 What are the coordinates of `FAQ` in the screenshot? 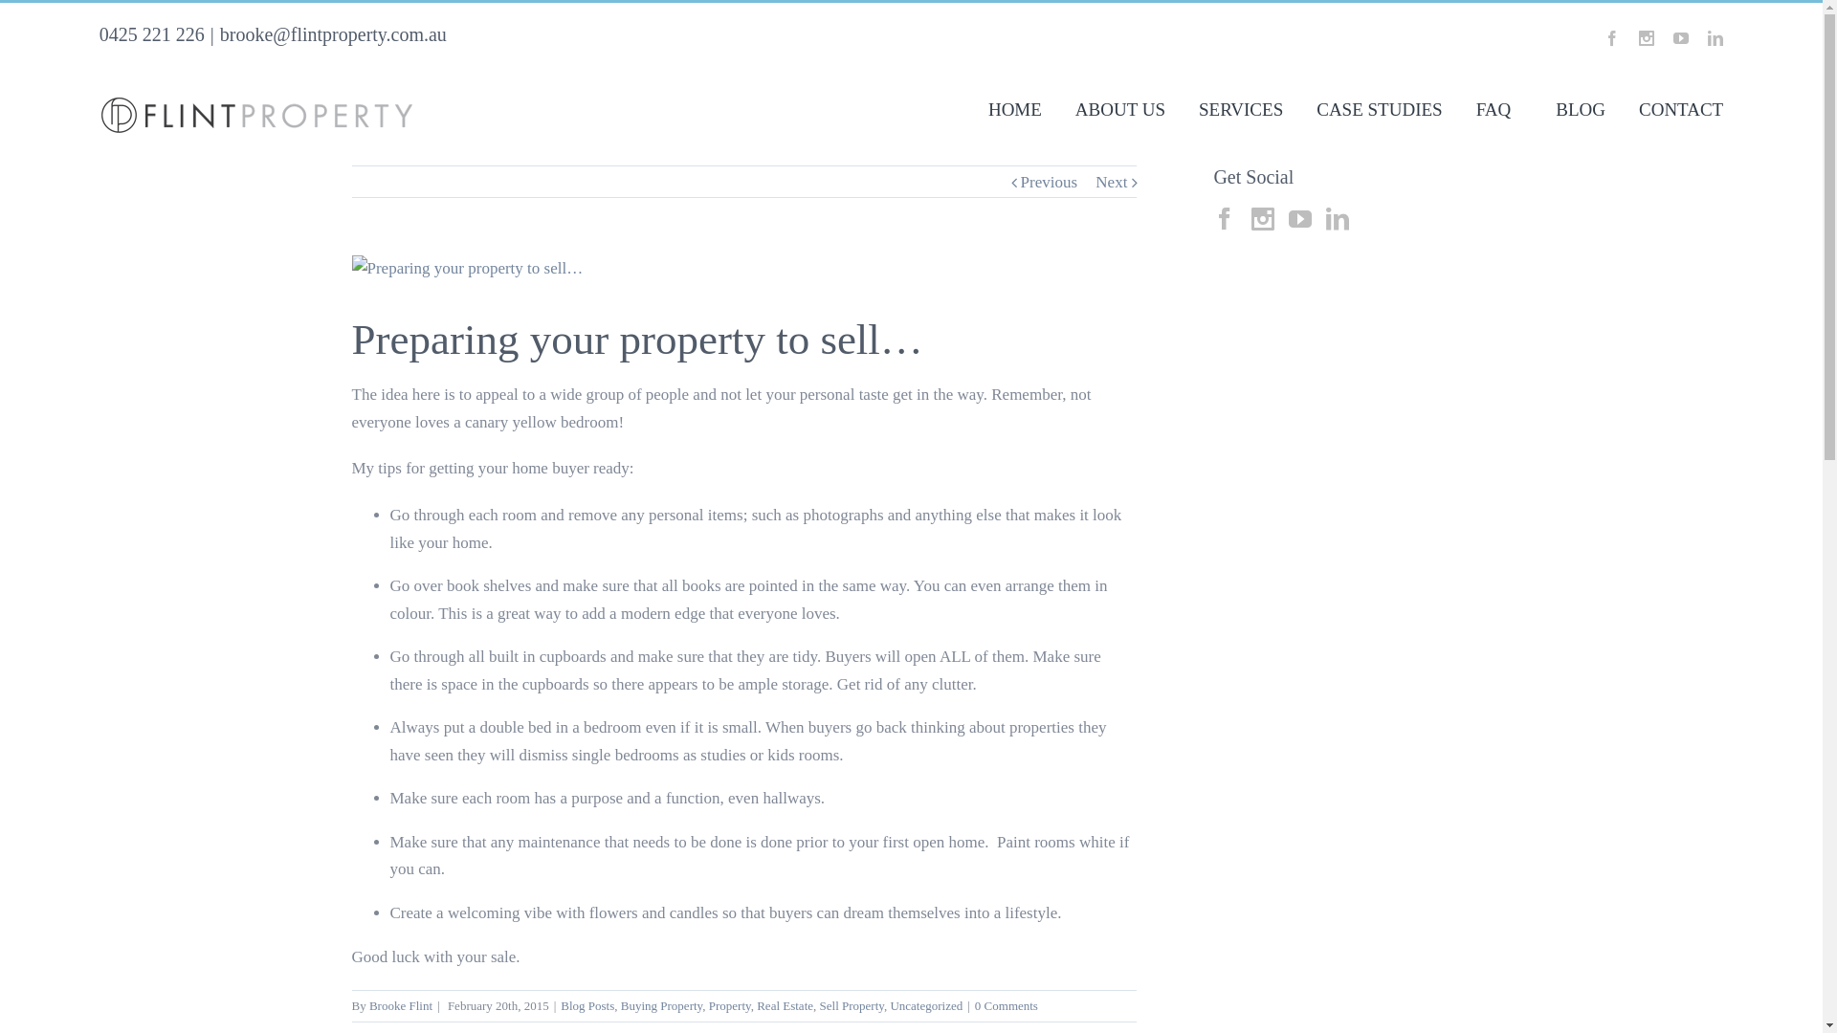 It's located at (1494, 107).